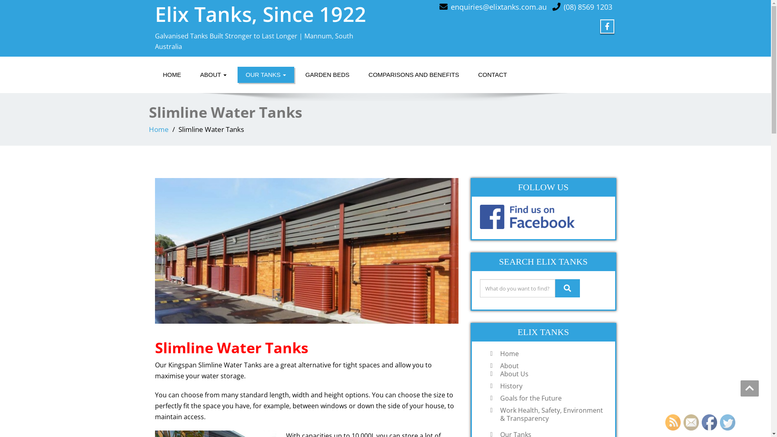  Describe the element at coordinates (159, 129) in the screenshot. I see `Home` at that location.